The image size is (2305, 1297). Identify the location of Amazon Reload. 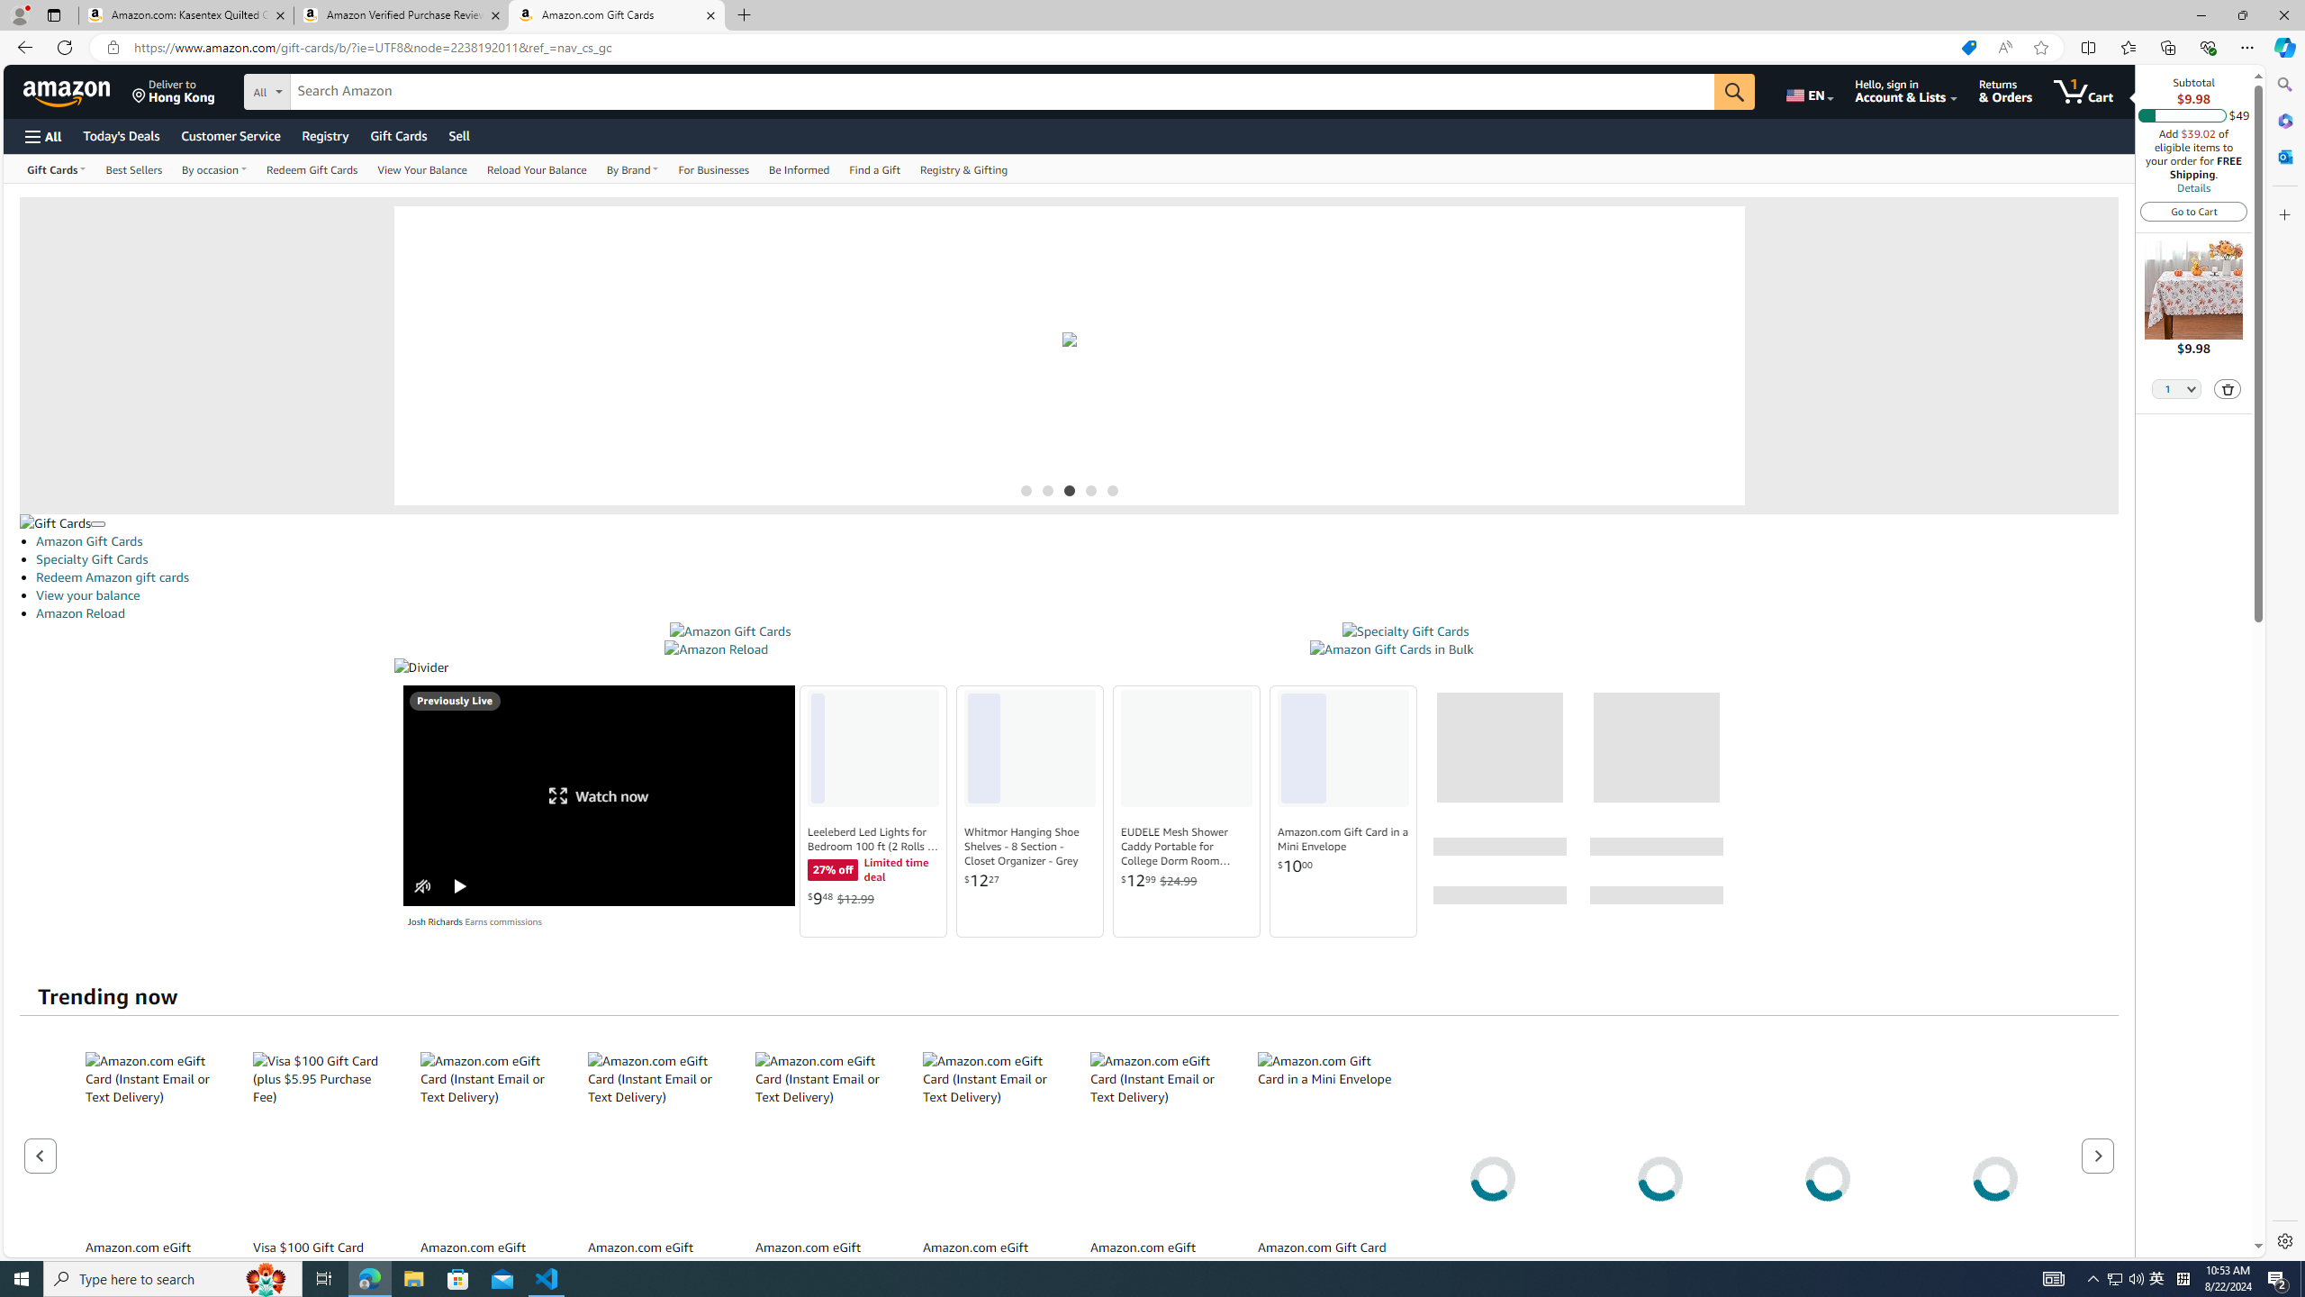
(1077, 613).